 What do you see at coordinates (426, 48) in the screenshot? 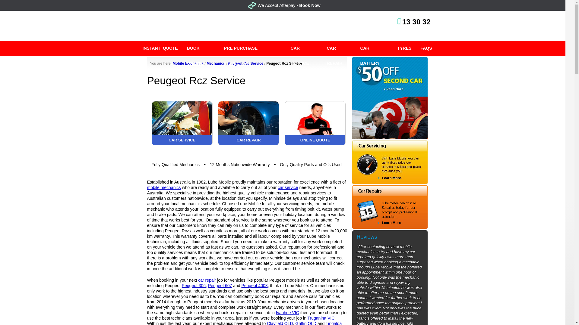
I see `FAQS` at bounding box center [426, 48].